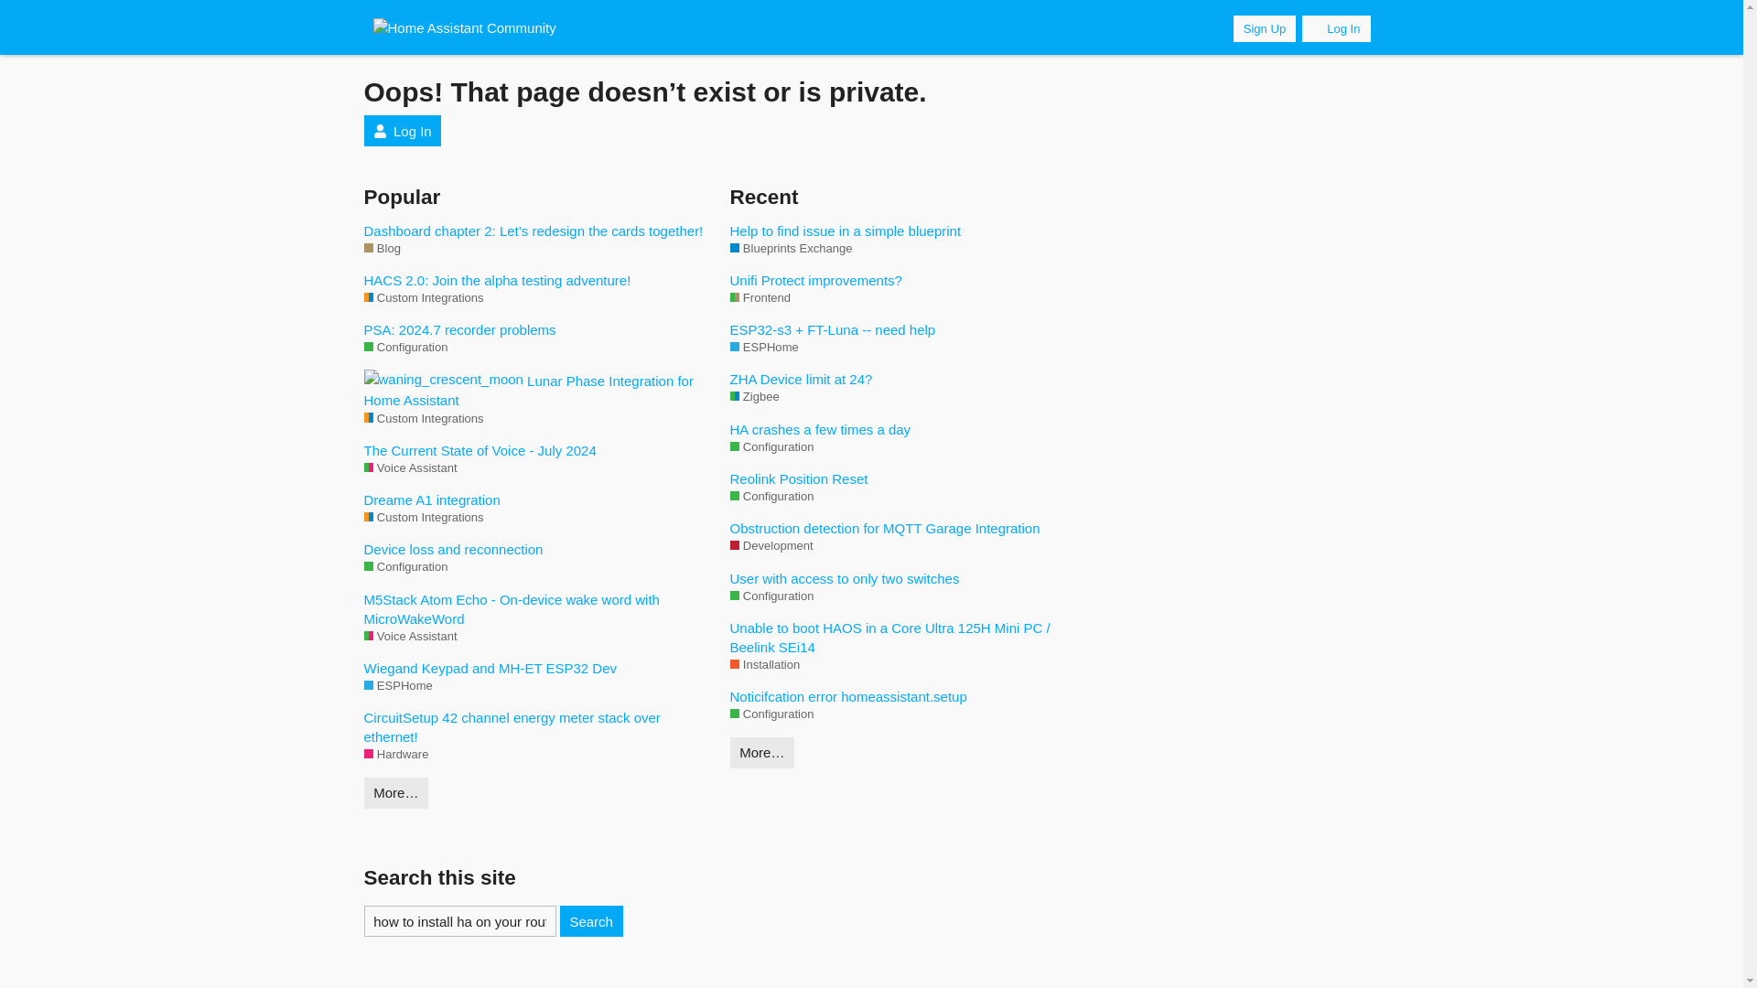 The width and height of the screenshot is (1757, 988). What do you see at coordinates (904, 231) in the screenshot?
I see `Help to find issue in a simple blueprint` at bounding box center [904, 231].